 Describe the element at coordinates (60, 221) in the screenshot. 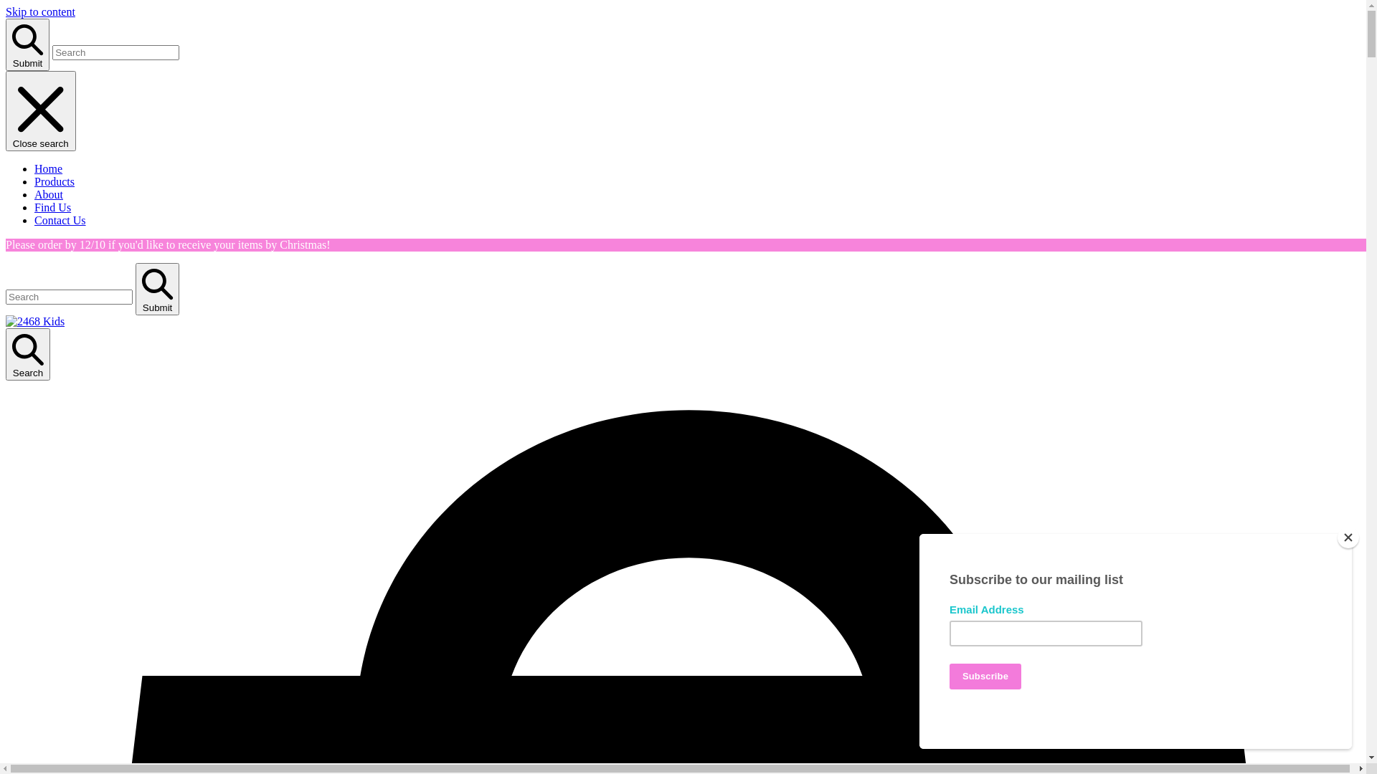

I see `Contact Us` at that location.